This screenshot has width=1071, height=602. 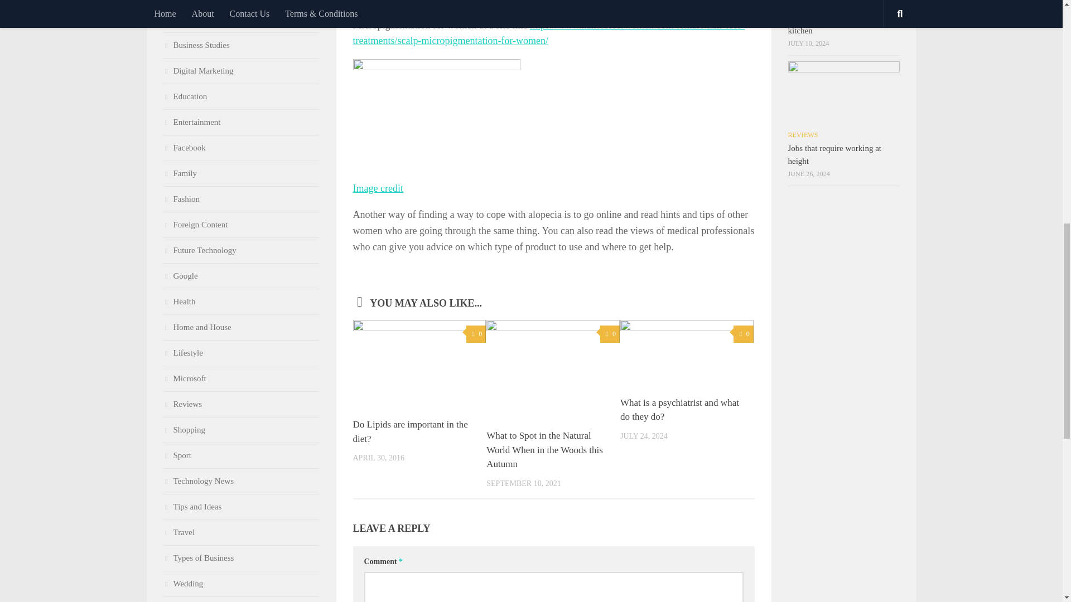 I want to click on What is a psychiatrist and what do they do?, so click(x=679, y=410).